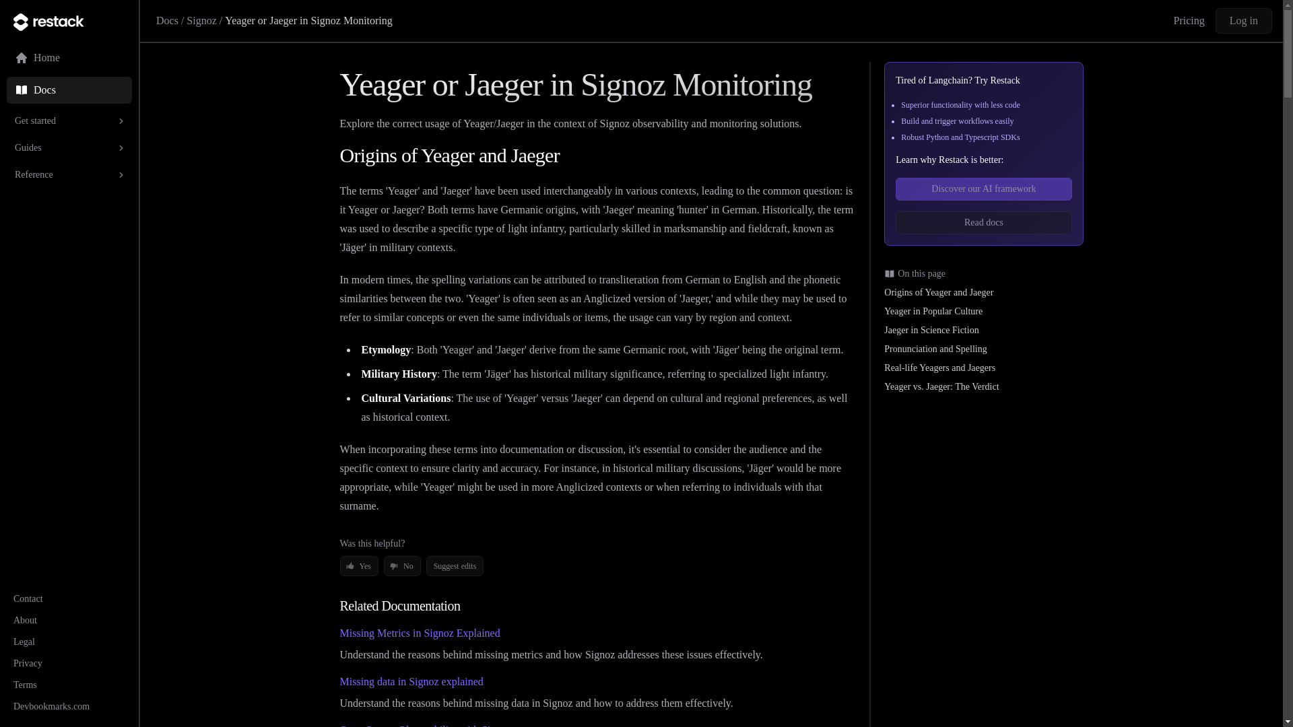  I want to click on Suggest edits, so click(455, 566).